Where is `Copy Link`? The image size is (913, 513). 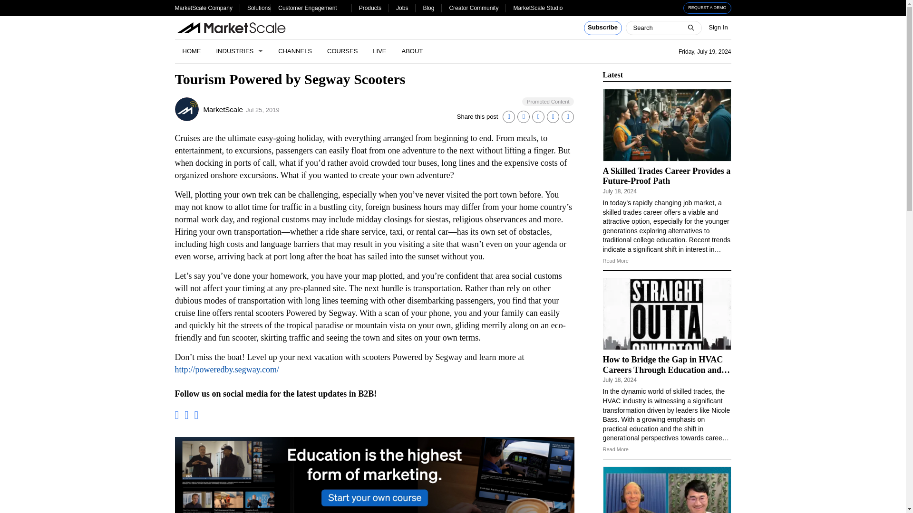 Copy Link is located at coordinates (568, 117).